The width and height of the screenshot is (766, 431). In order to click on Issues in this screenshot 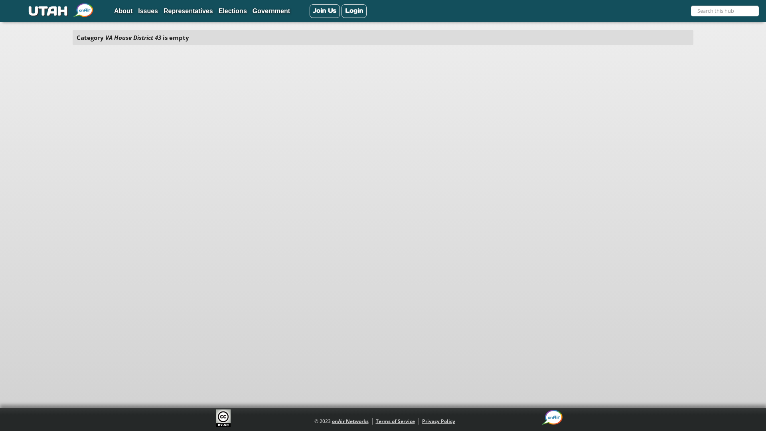, I will do `click(148, 12)`.